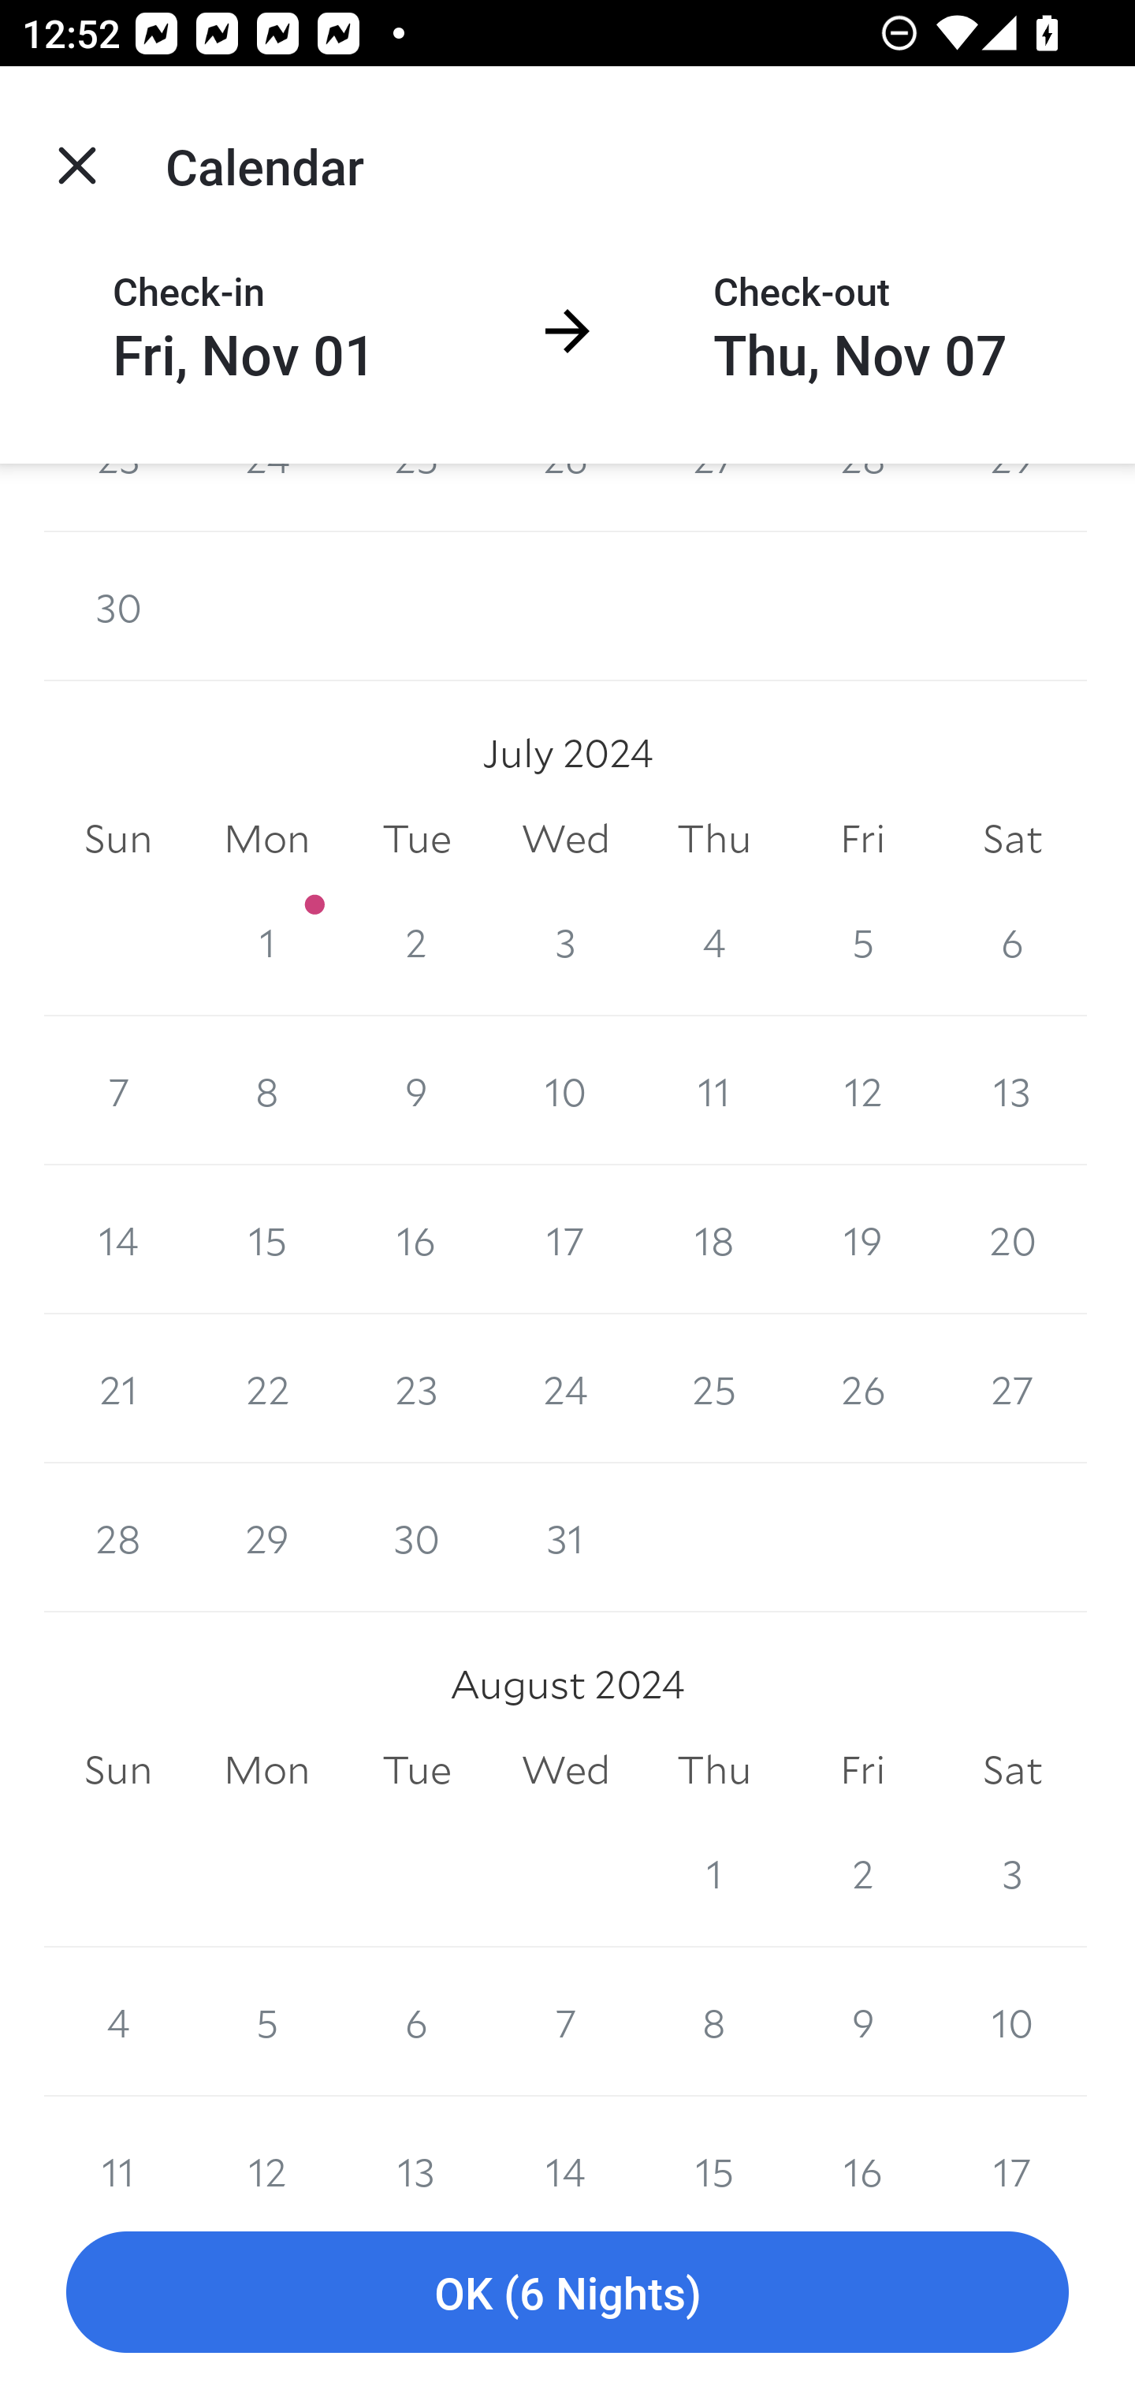  Describe the element at coordinates (714, 1389) in the screenshot. I see `25 25 July 2024` at that location.